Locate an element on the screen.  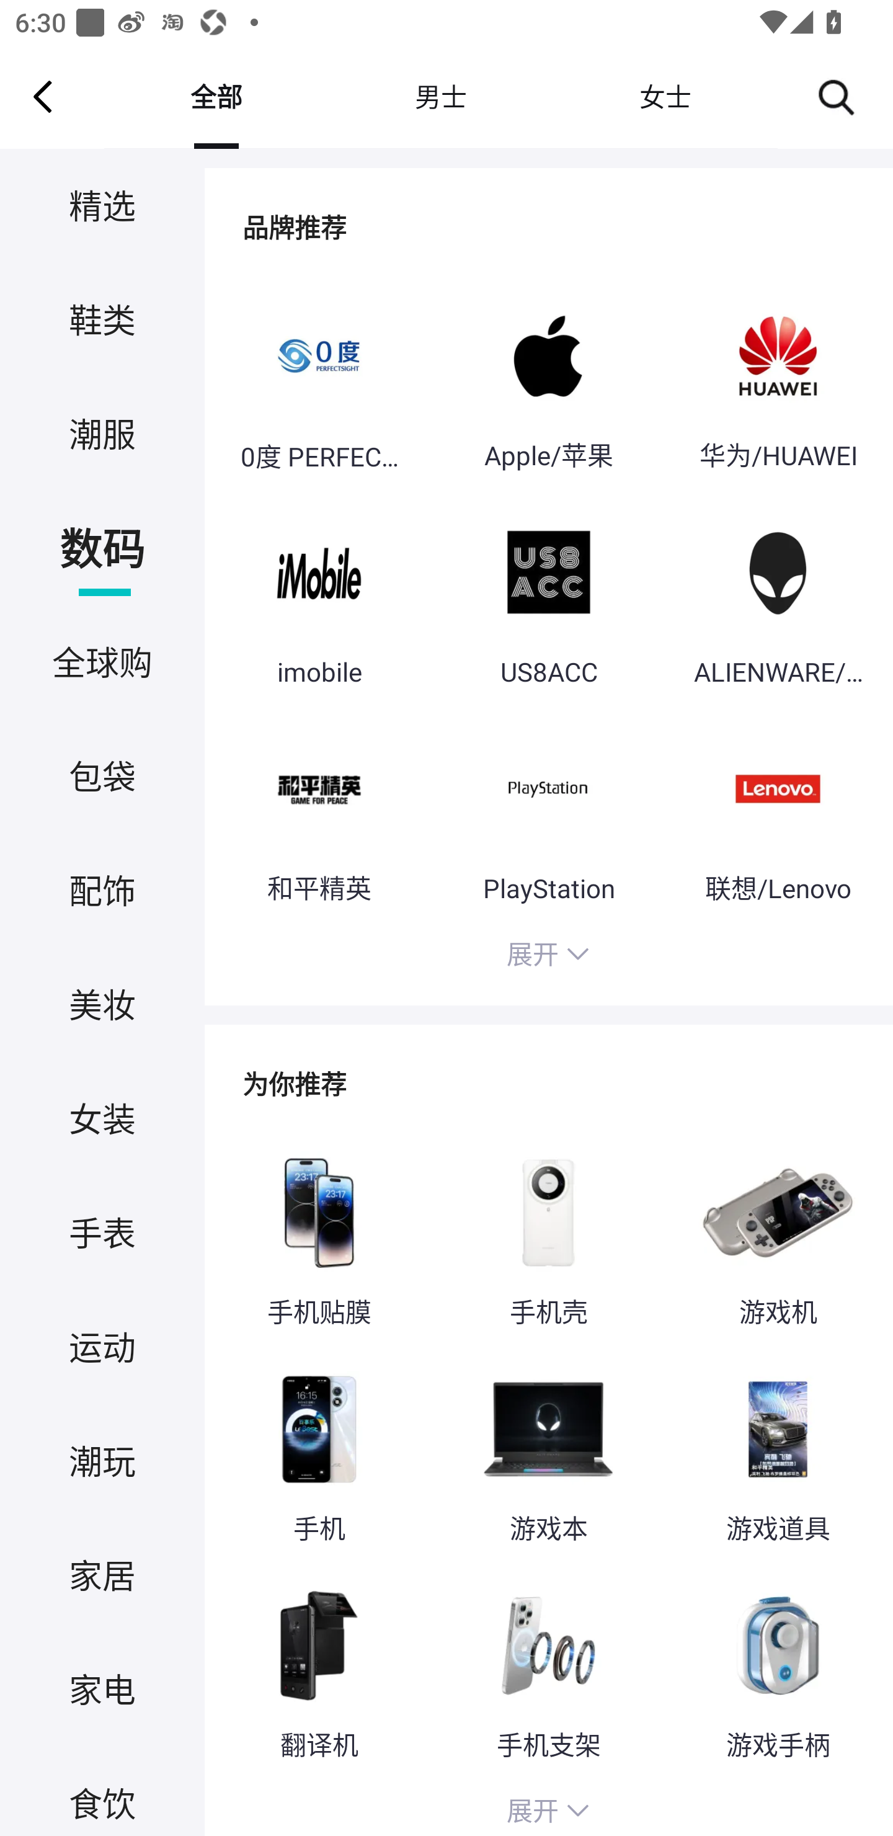
游戏道具 is located at coordinates (778, 1454).